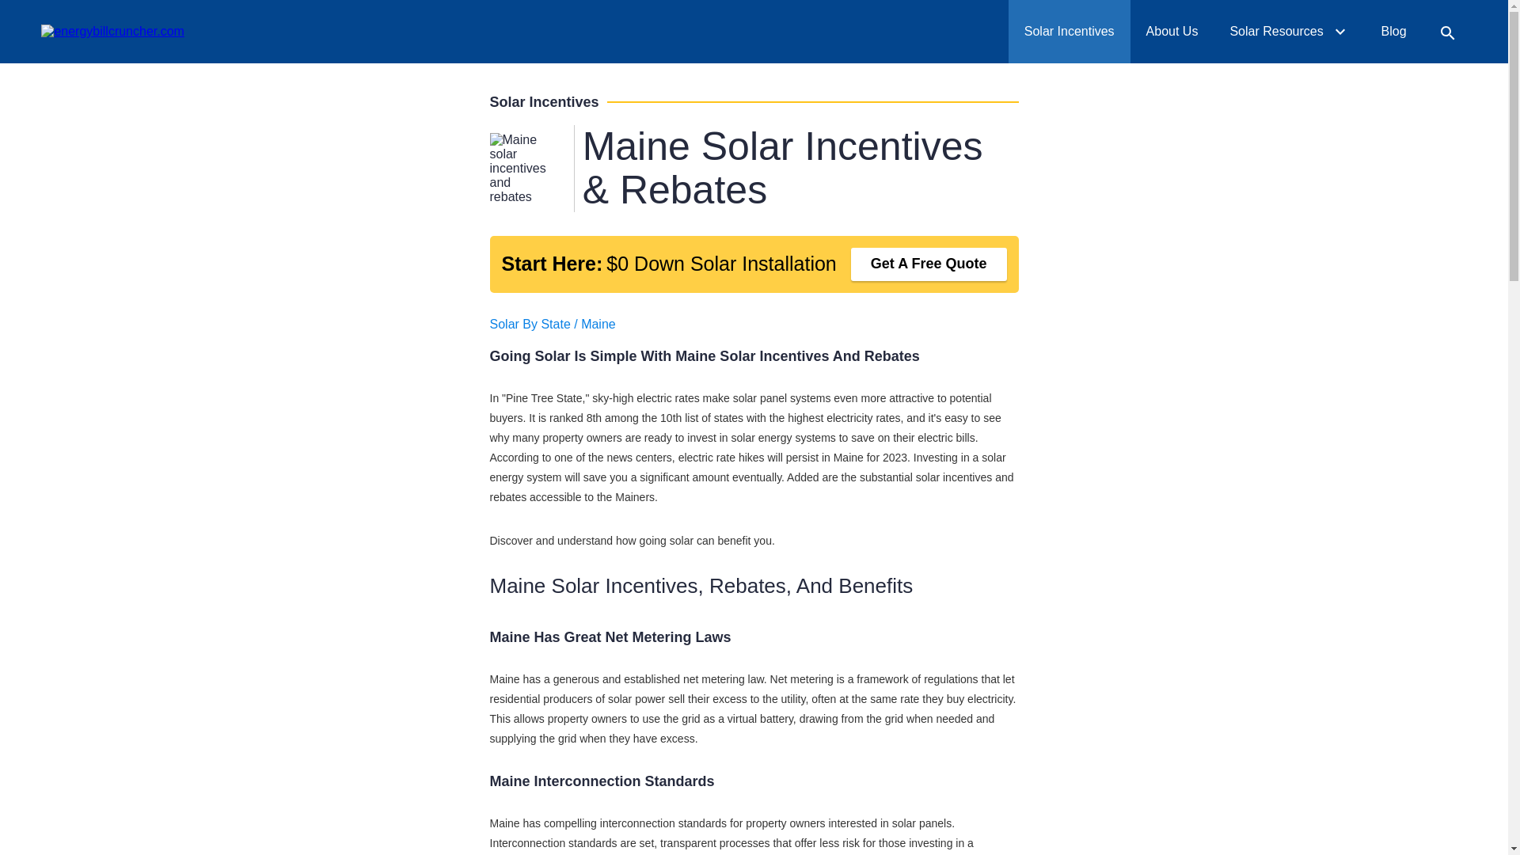 The image size is (1520, 855). Describe the element at coordinates (1172, 32) in the screenshot. I see `About Us` at that location.